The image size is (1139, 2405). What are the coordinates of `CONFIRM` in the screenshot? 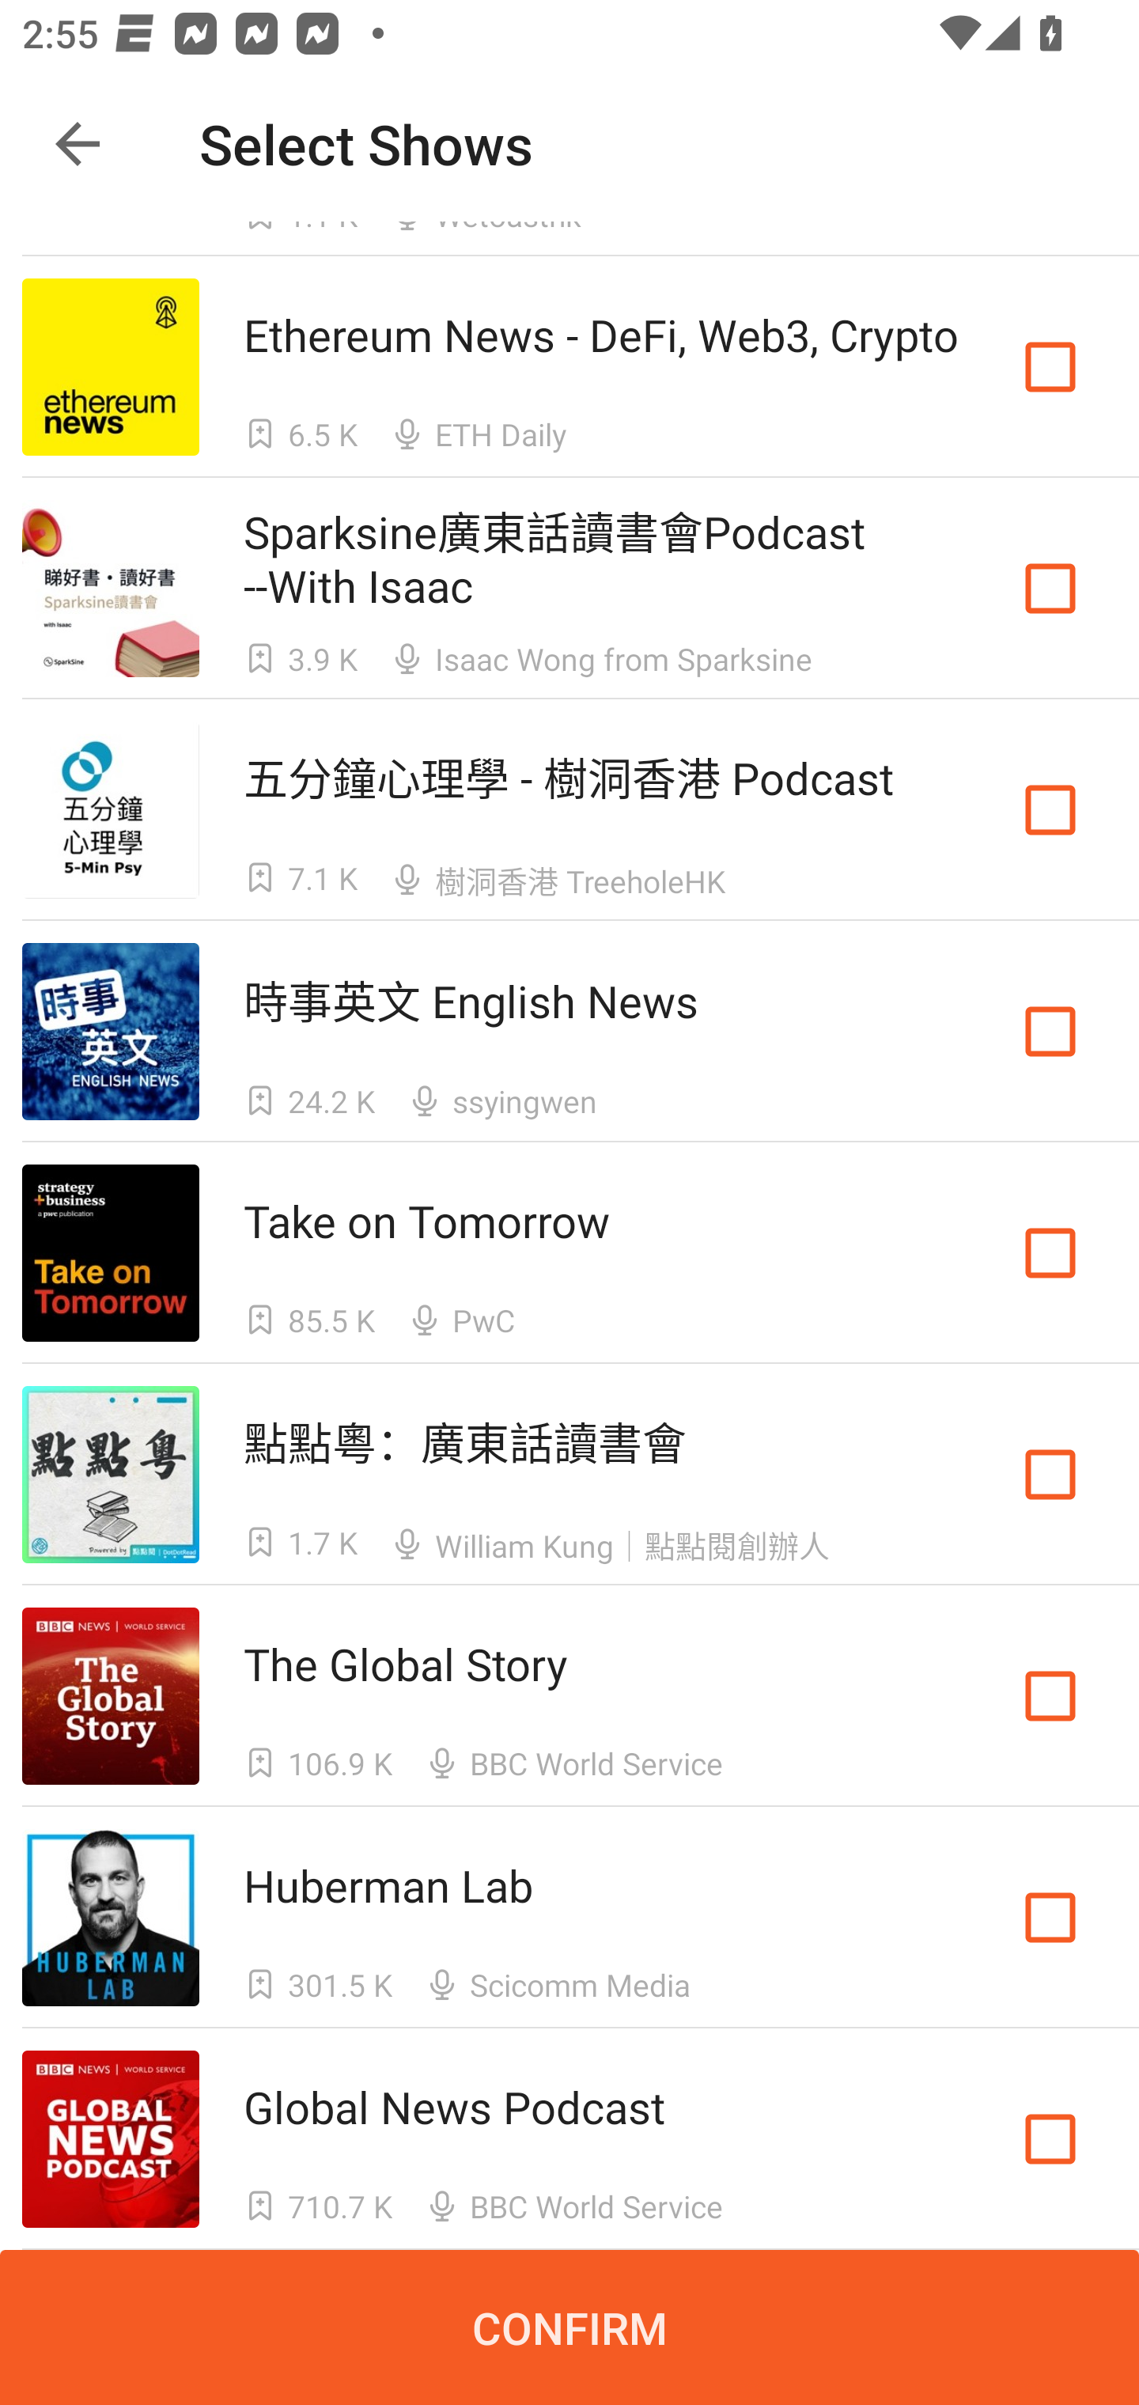 It's located at (569, 2327).